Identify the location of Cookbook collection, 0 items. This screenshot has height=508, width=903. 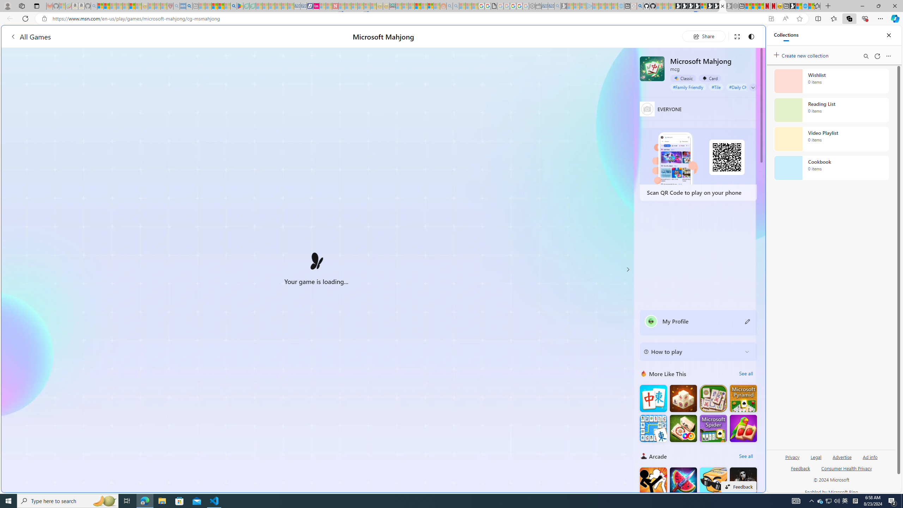
(831, 168).